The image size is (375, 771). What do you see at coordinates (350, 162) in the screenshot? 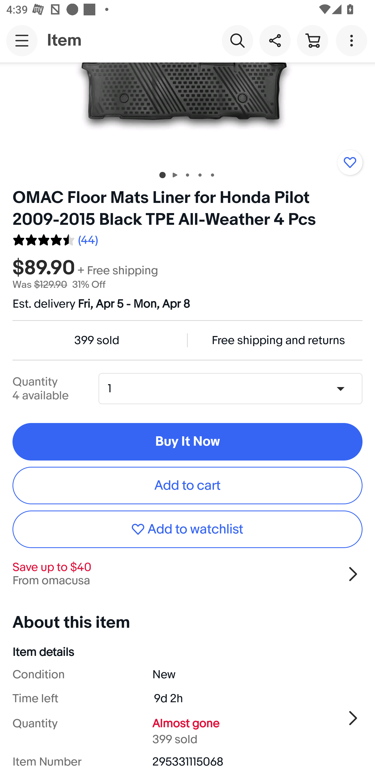
I see `Add to watchlist` at bounding box center [350, 162].